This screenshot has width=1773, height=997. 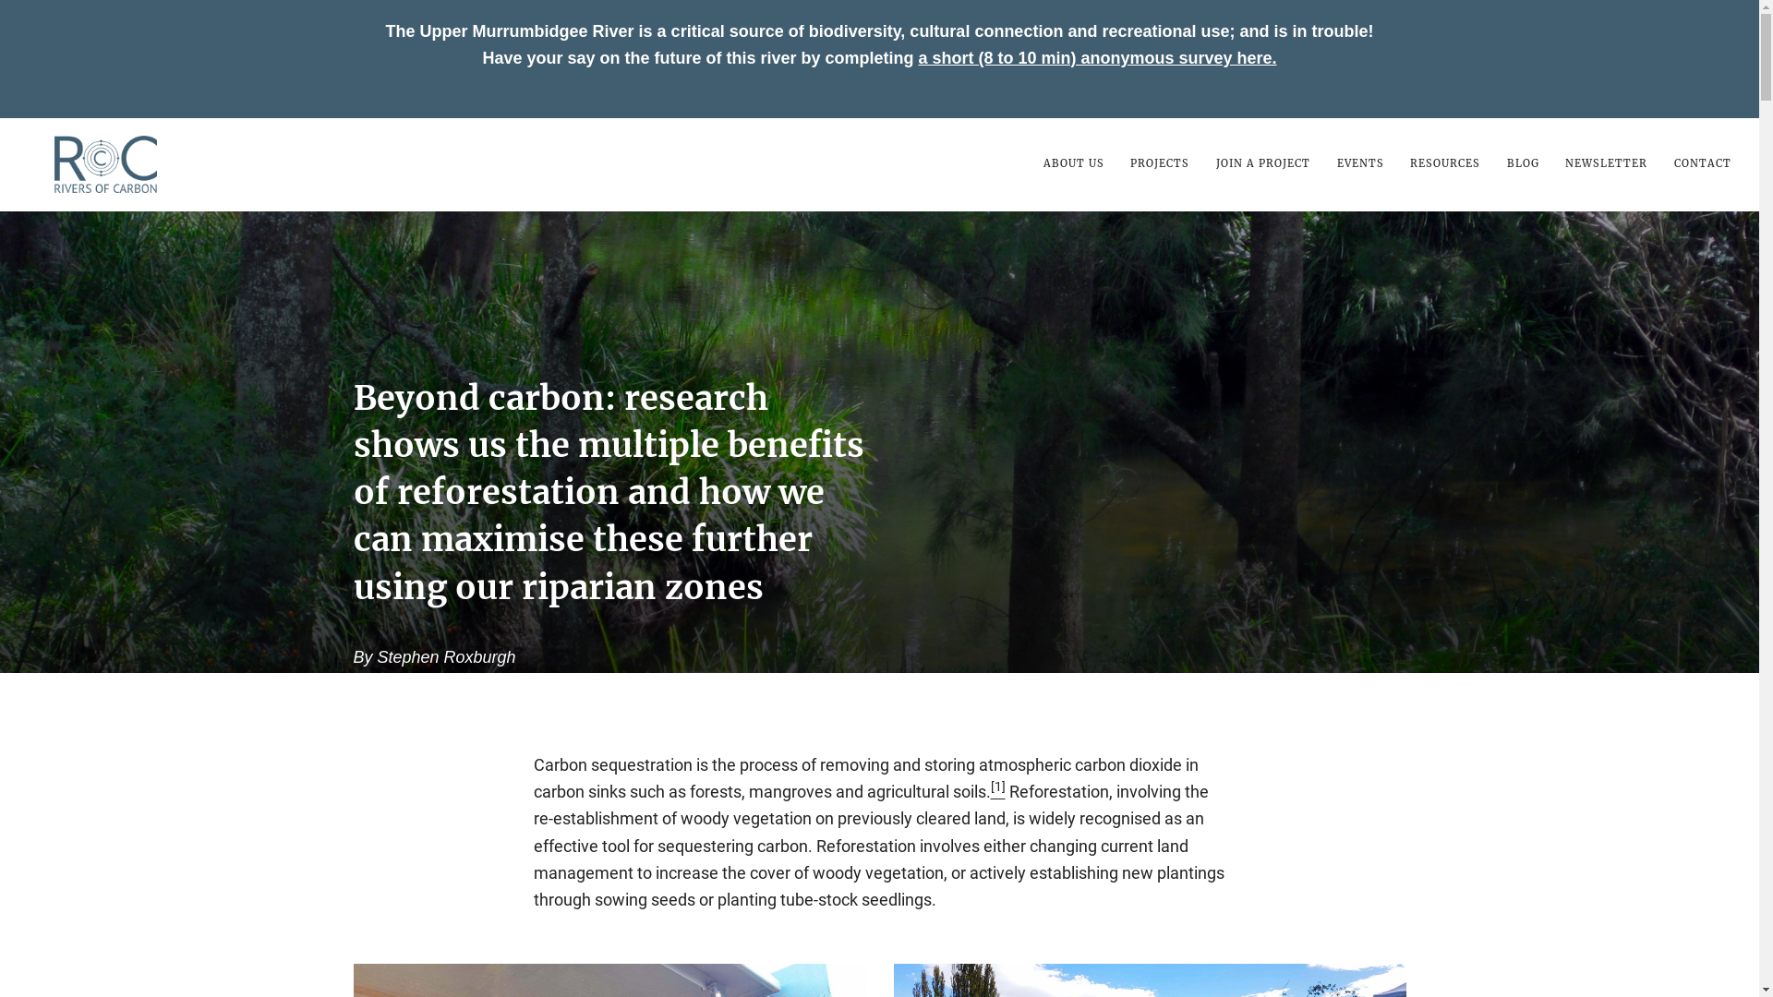 What do you see at coordinates (1446, 163) in the screenshot?
I see `RESOURCES` at bounding box center [1446, 163].